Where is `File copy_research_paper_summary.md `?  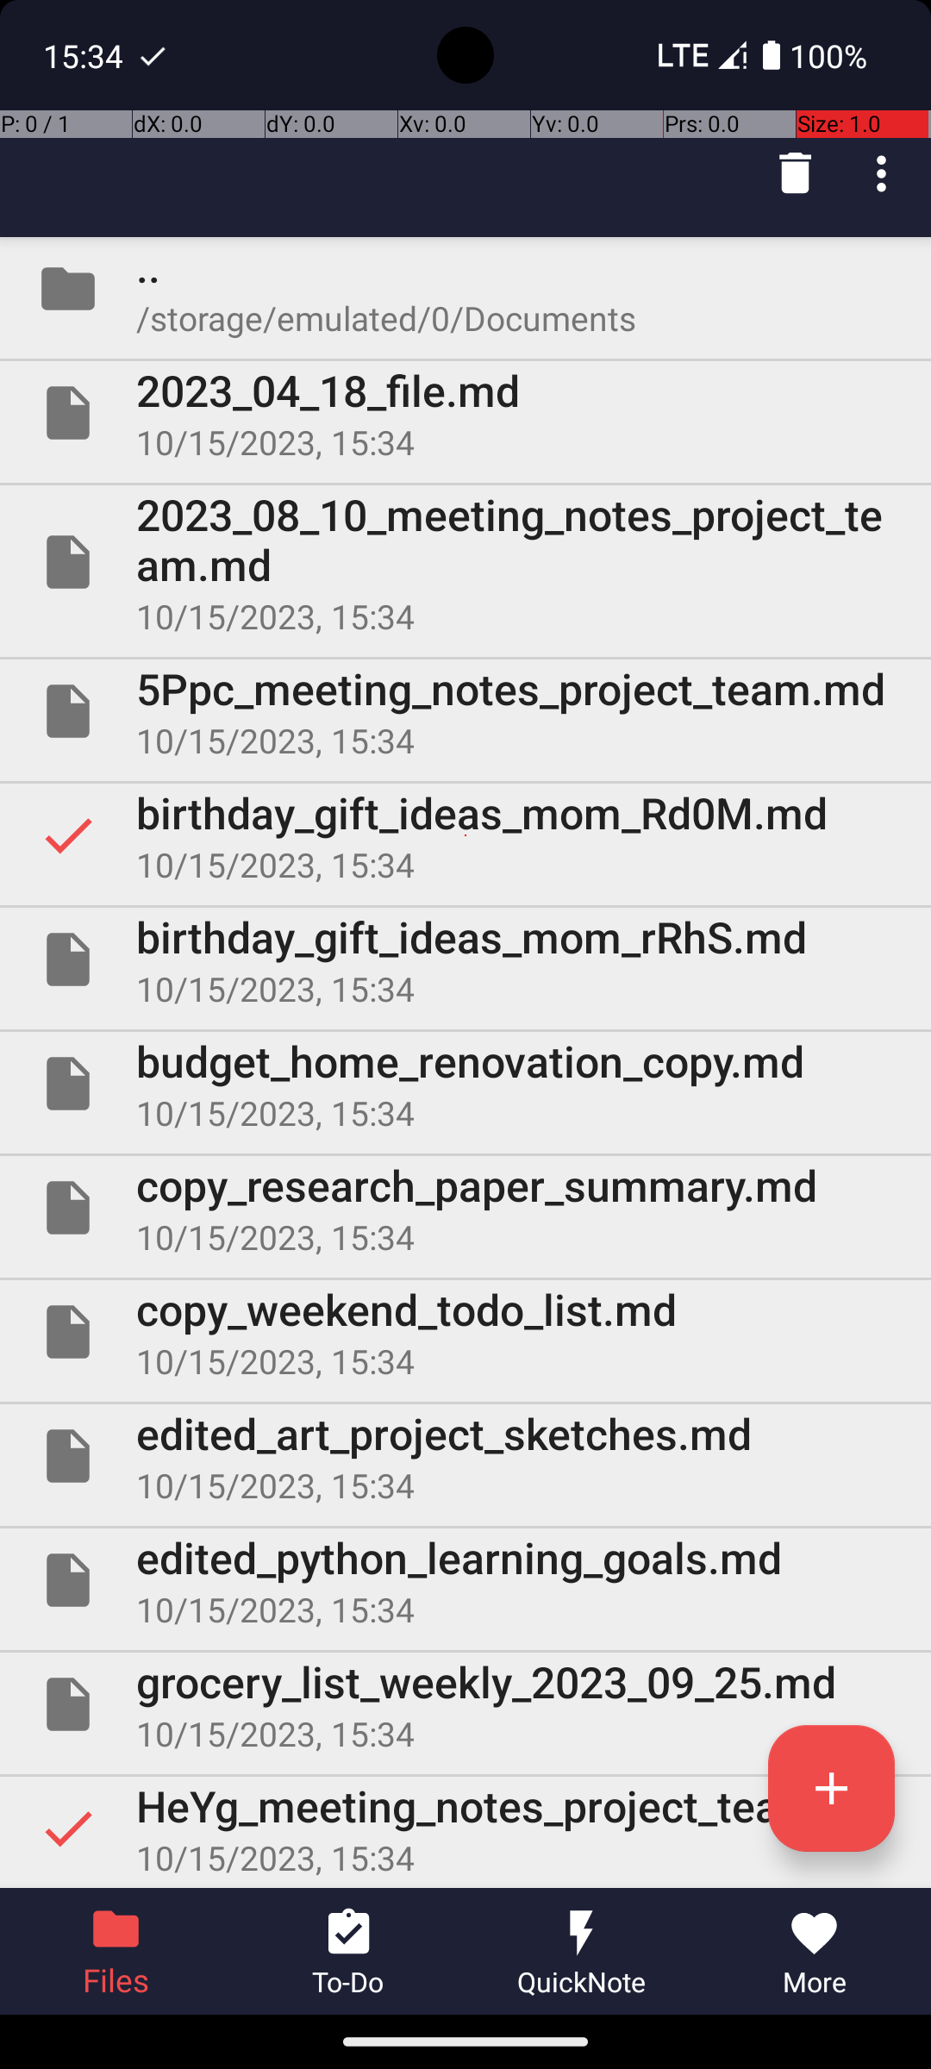 File copy_research_paper_summary.md  is located at coordinates (465, 1208).